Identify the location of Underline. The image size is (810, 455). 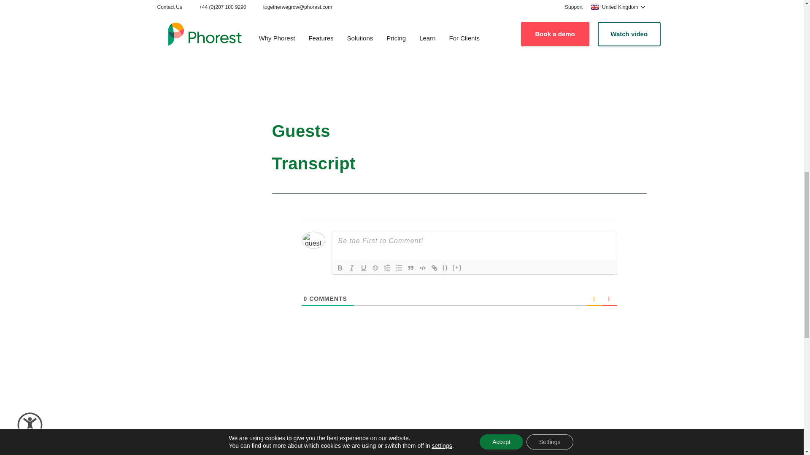
(364, 268).